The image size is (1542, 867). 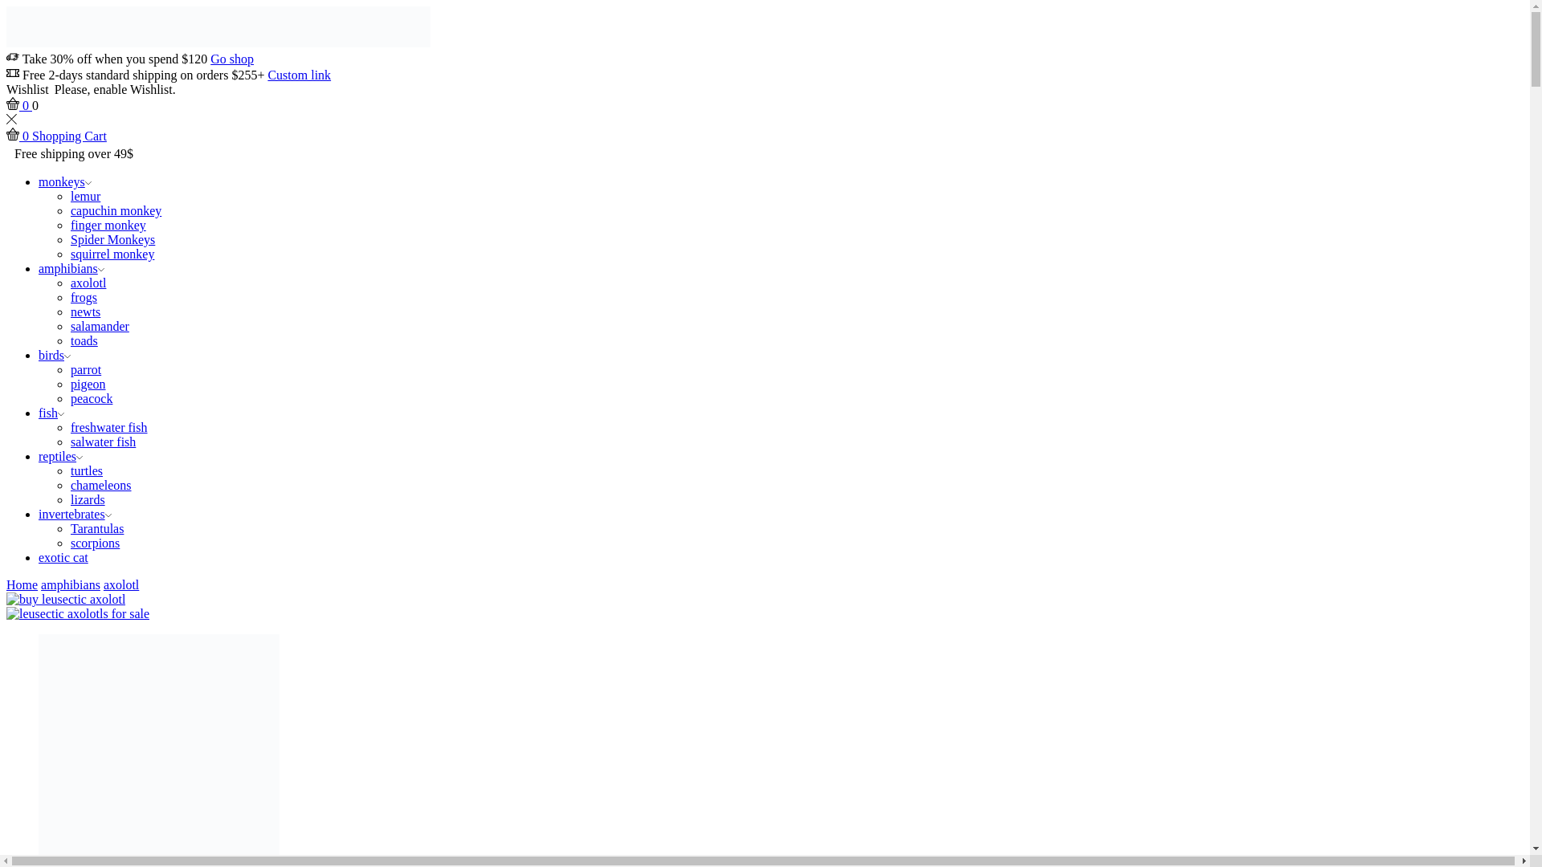 What do you see at coordinates (64, 181) in the screenshot?
I see `monkeys` at bounding box center [64, 181].